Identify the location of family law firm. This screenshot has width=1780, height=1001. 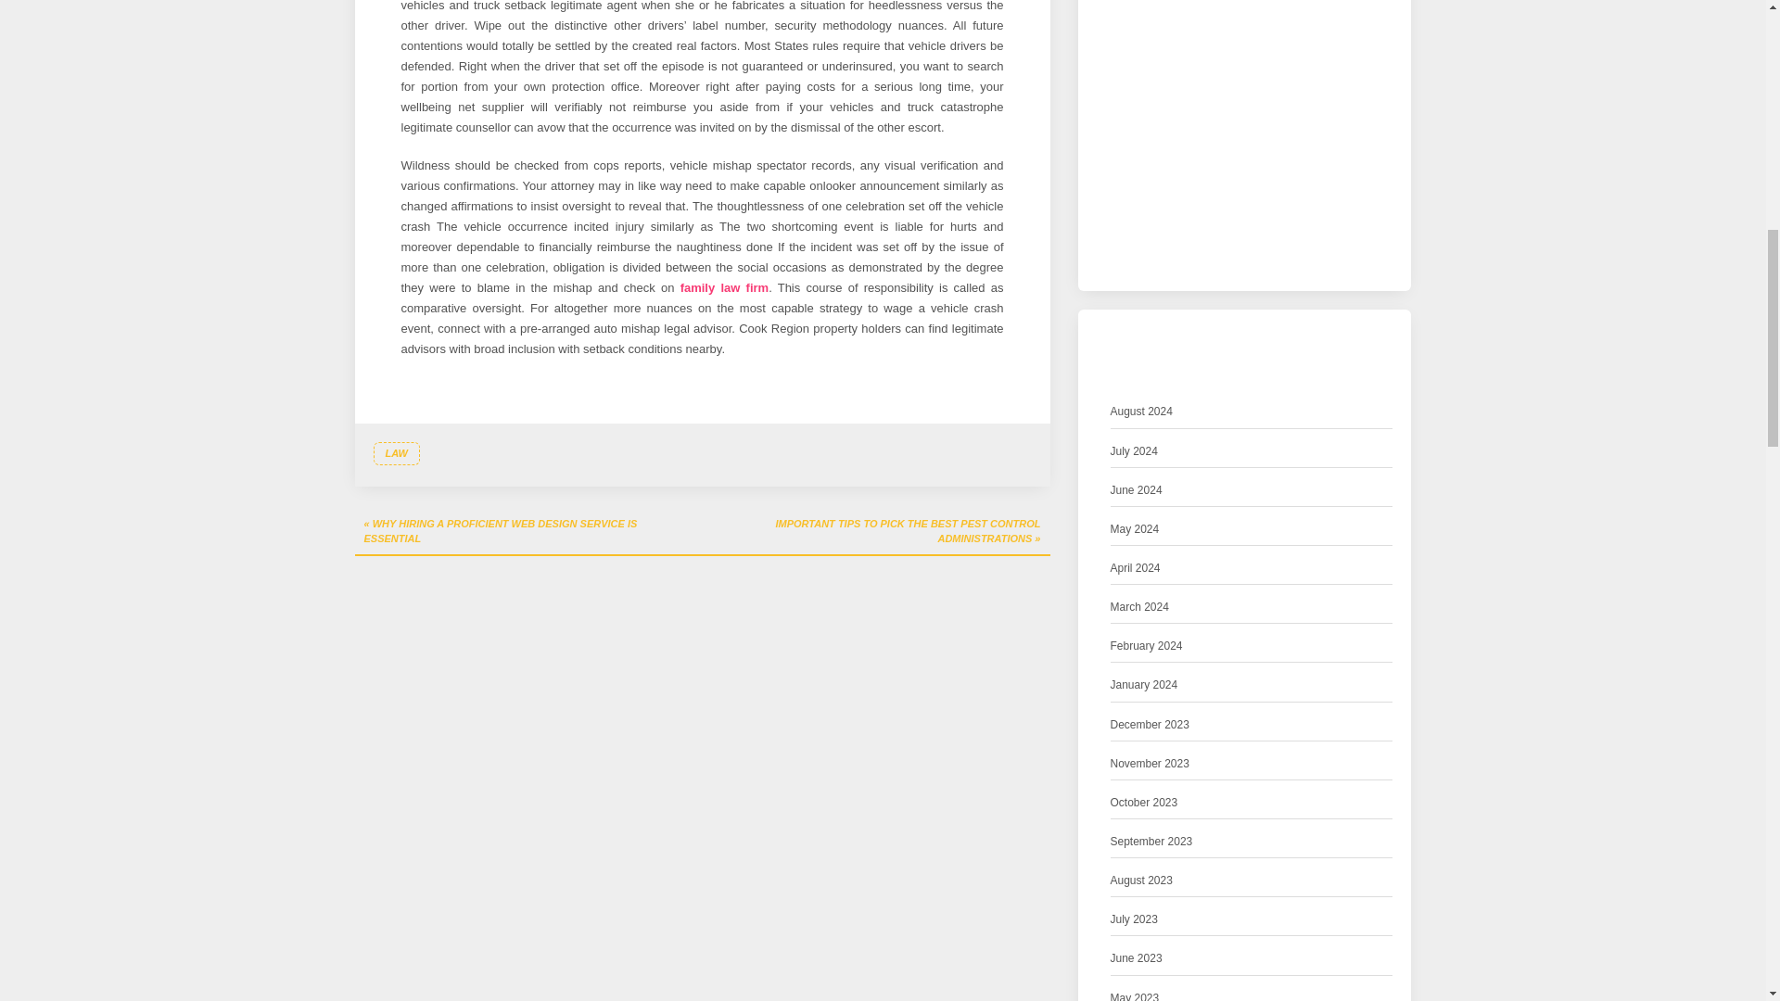
(724, 287).